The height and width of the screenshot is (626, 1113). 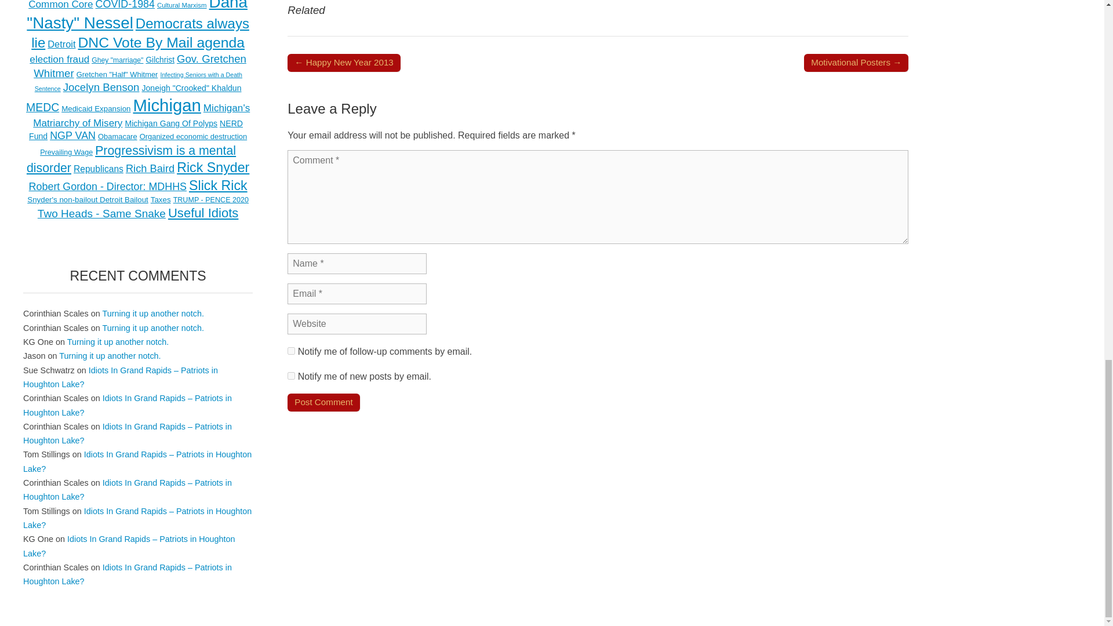 I want to click on Common Core, so click(x=60, y=5).